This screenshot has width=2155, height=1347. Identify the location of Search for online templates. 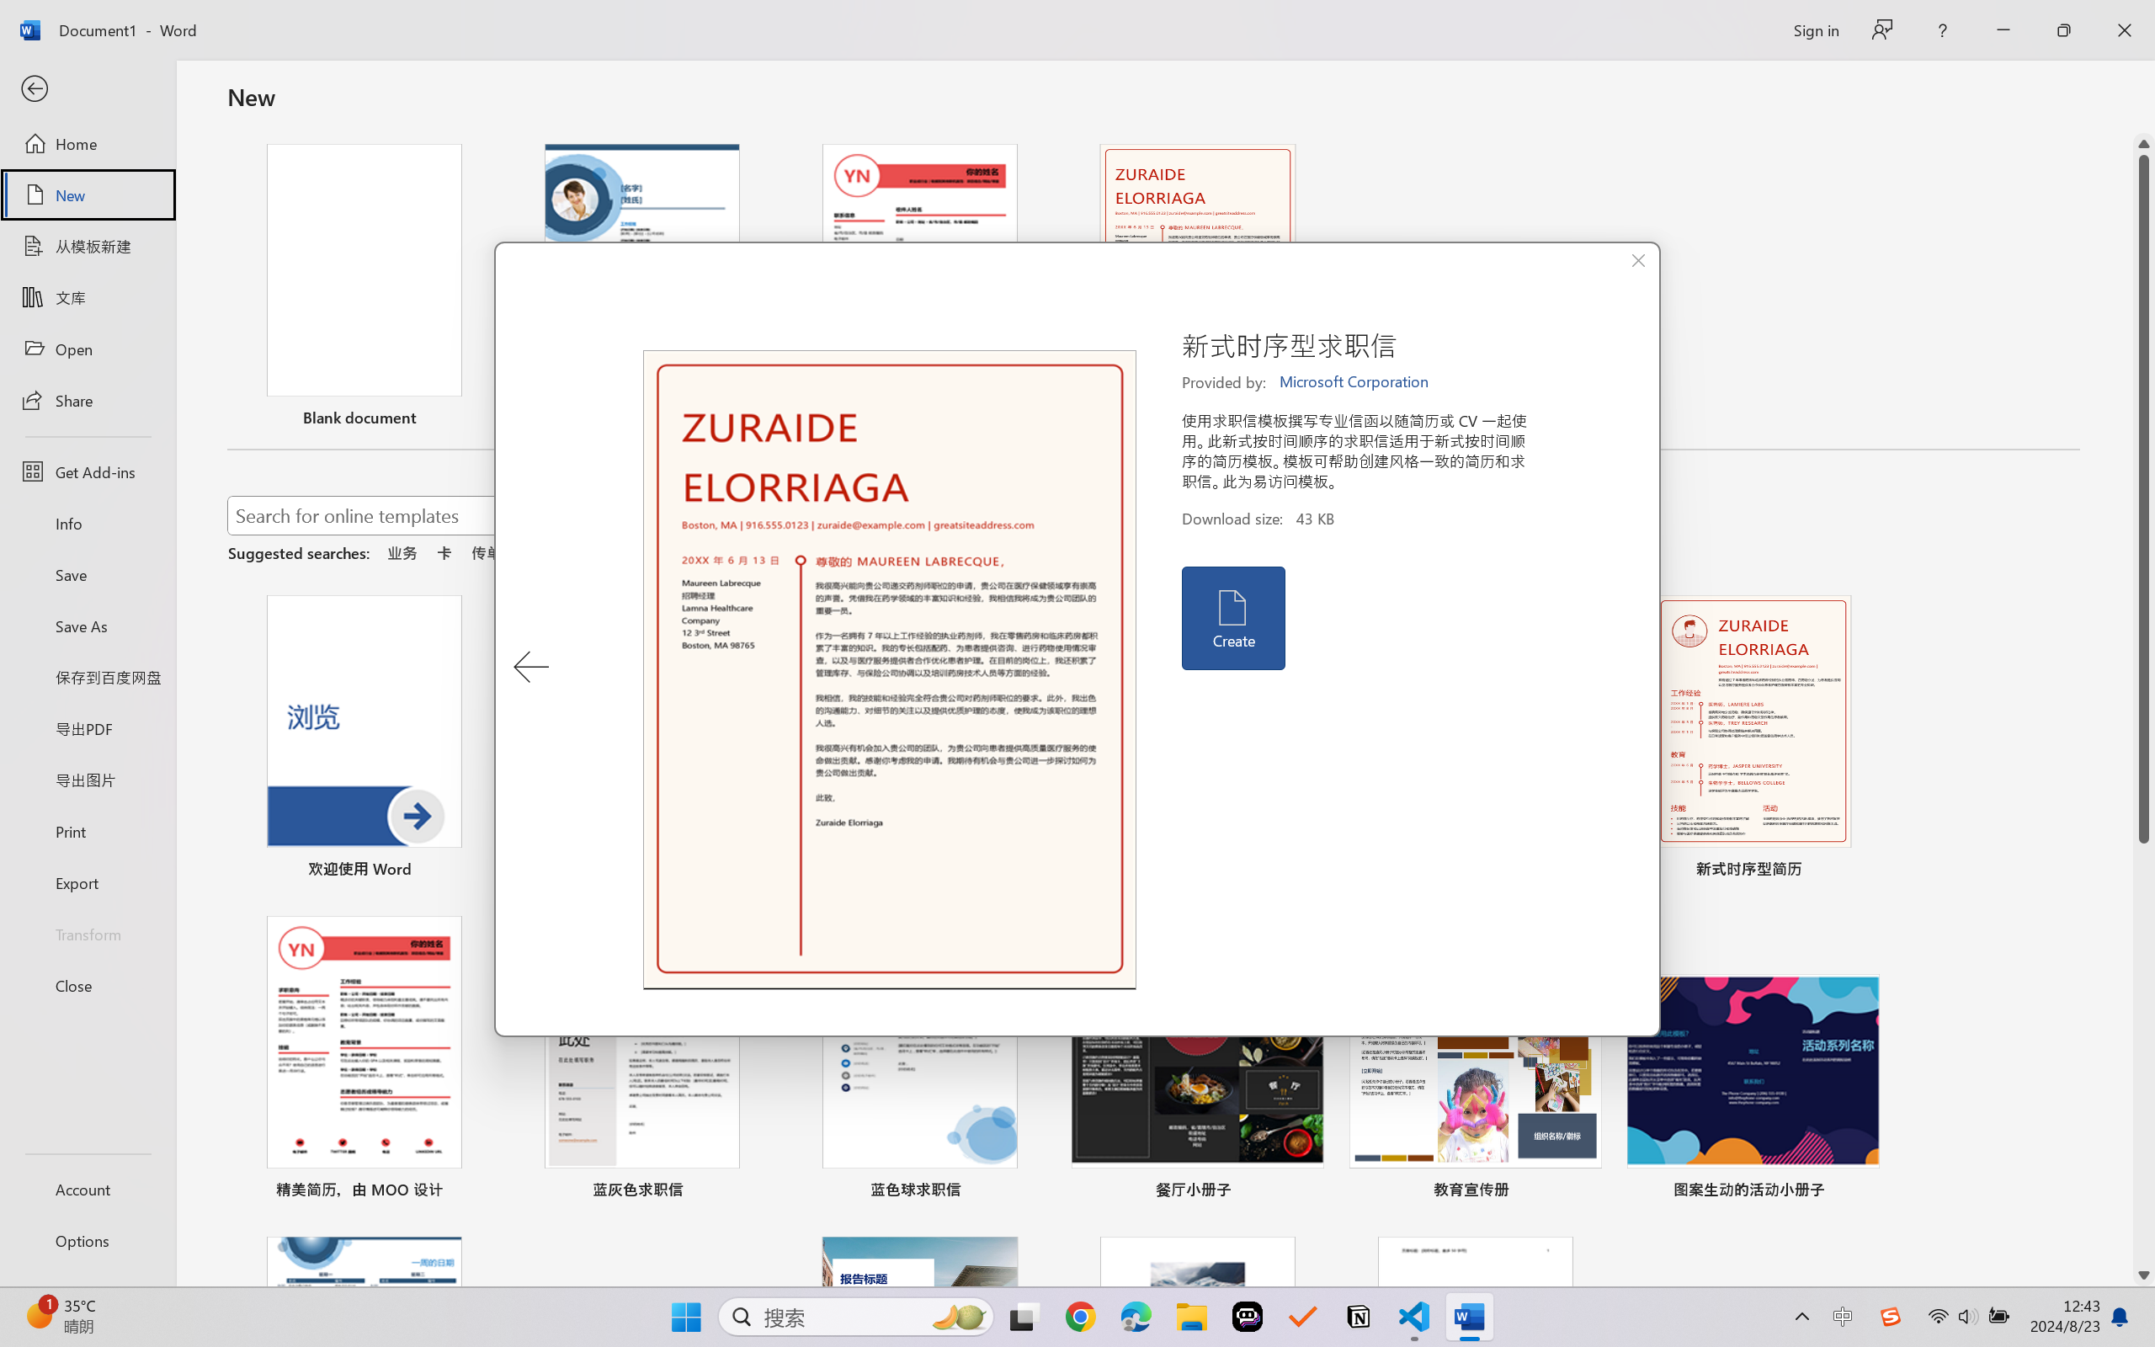
(604, 519).